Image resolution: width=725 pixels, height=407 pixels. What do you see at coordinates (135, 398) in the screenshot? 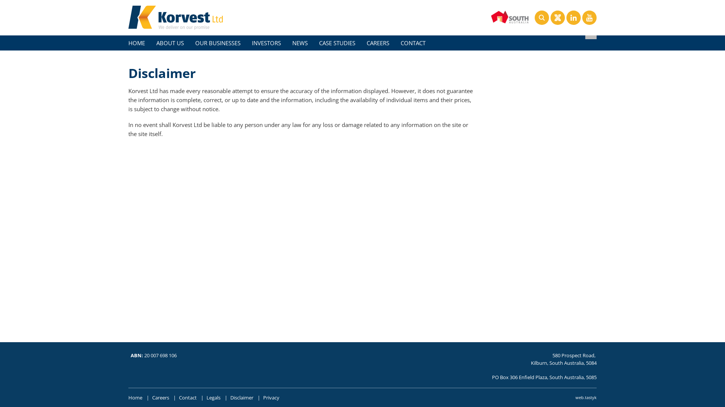
I see `Home` at bounding box center [135, 398].